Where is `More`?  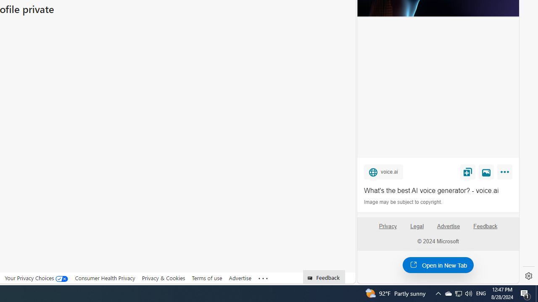
More is located at coordinates (506, 174).